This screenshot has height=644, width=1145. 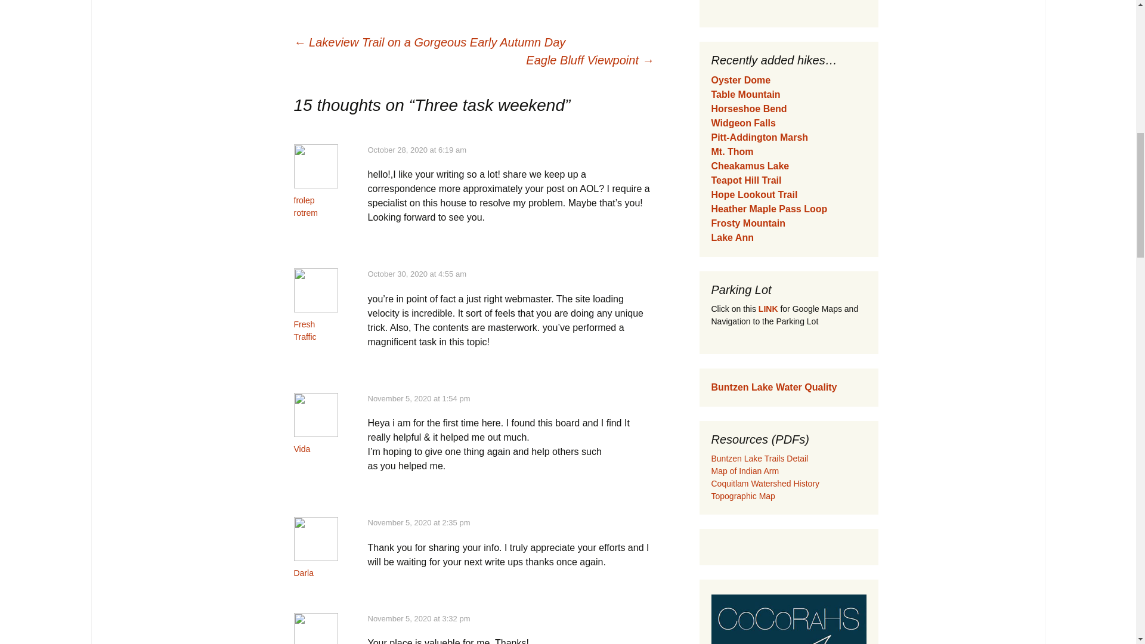 I want to click on Mt. Thom, so click(x=732, y=151).